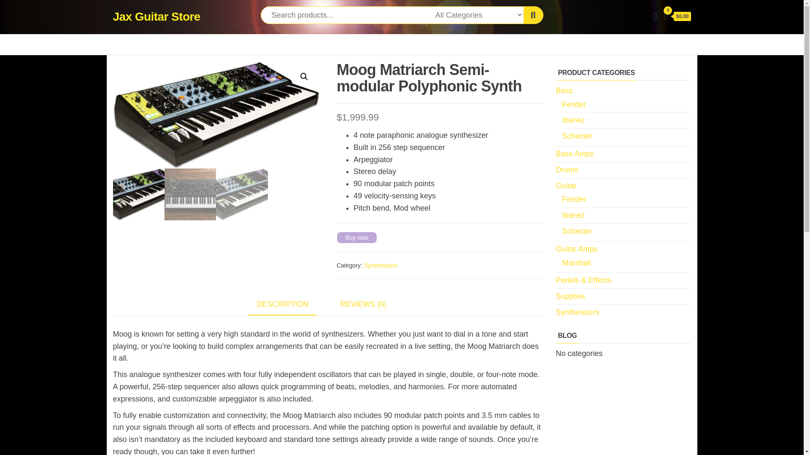 The width and height of the screenshot is (810, 455). I want to click on Drums, so click(567, 169).